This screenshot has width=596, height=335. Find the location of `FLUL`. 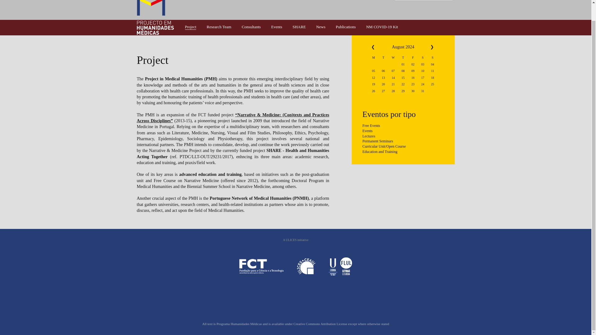

FLUL is located at coordinates (340, 266).